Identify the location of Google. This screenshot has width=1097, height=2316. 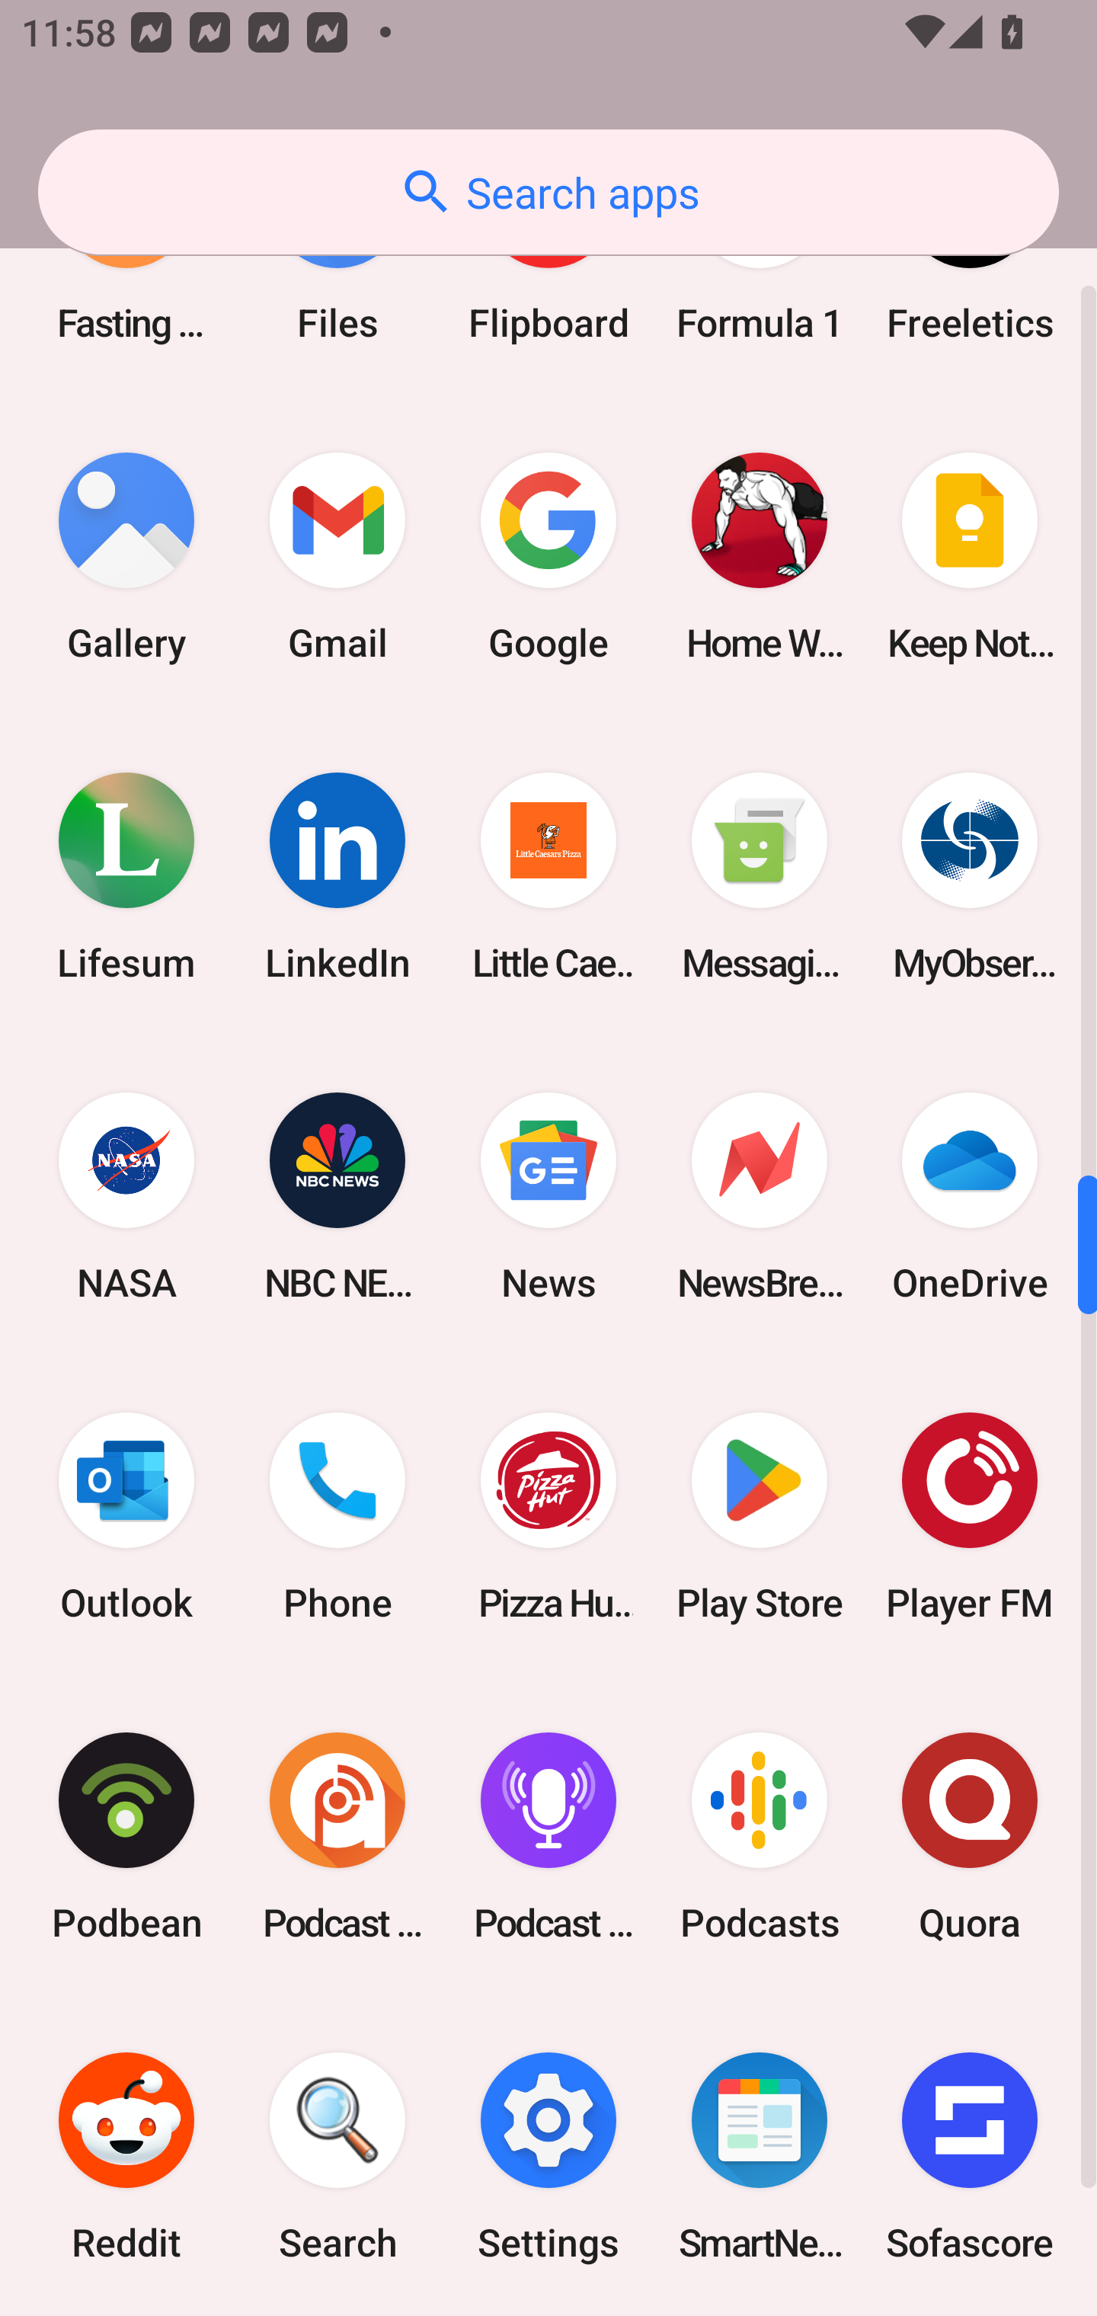
(548, 556).